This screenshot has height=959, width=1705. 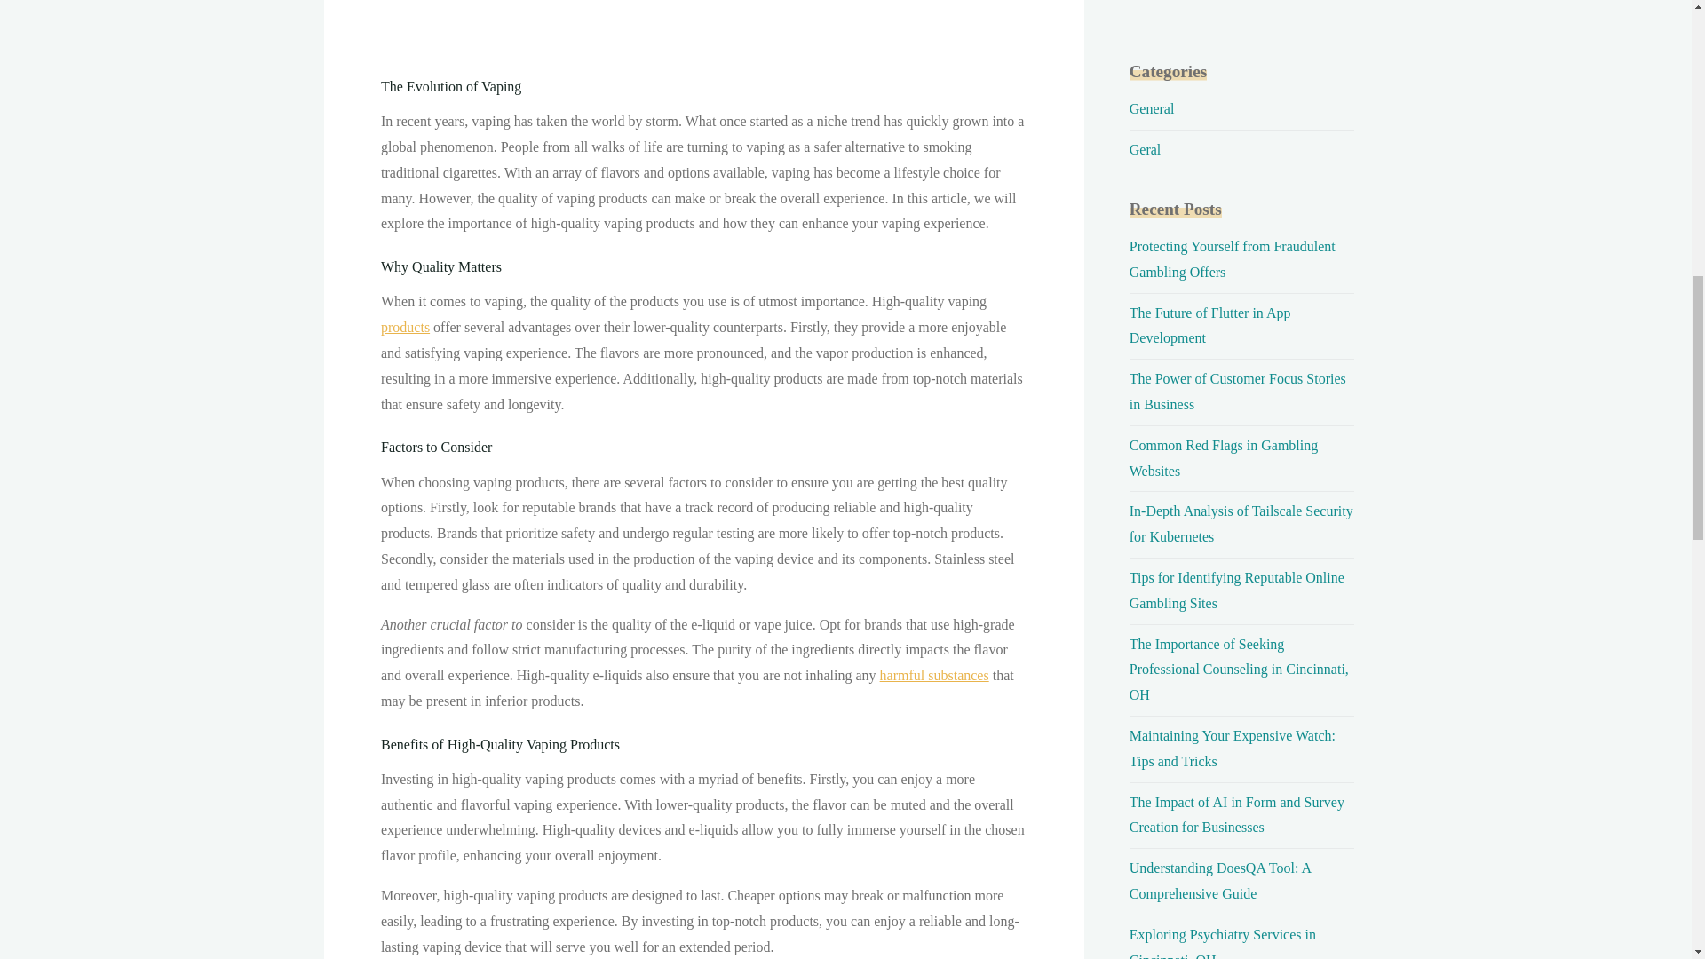 What do you see at coordinates (1222, 943) in the screenshot?
I see `Exploring Psychiatry Services in Cincinnati, OH` at bounding box center [1222, 943].